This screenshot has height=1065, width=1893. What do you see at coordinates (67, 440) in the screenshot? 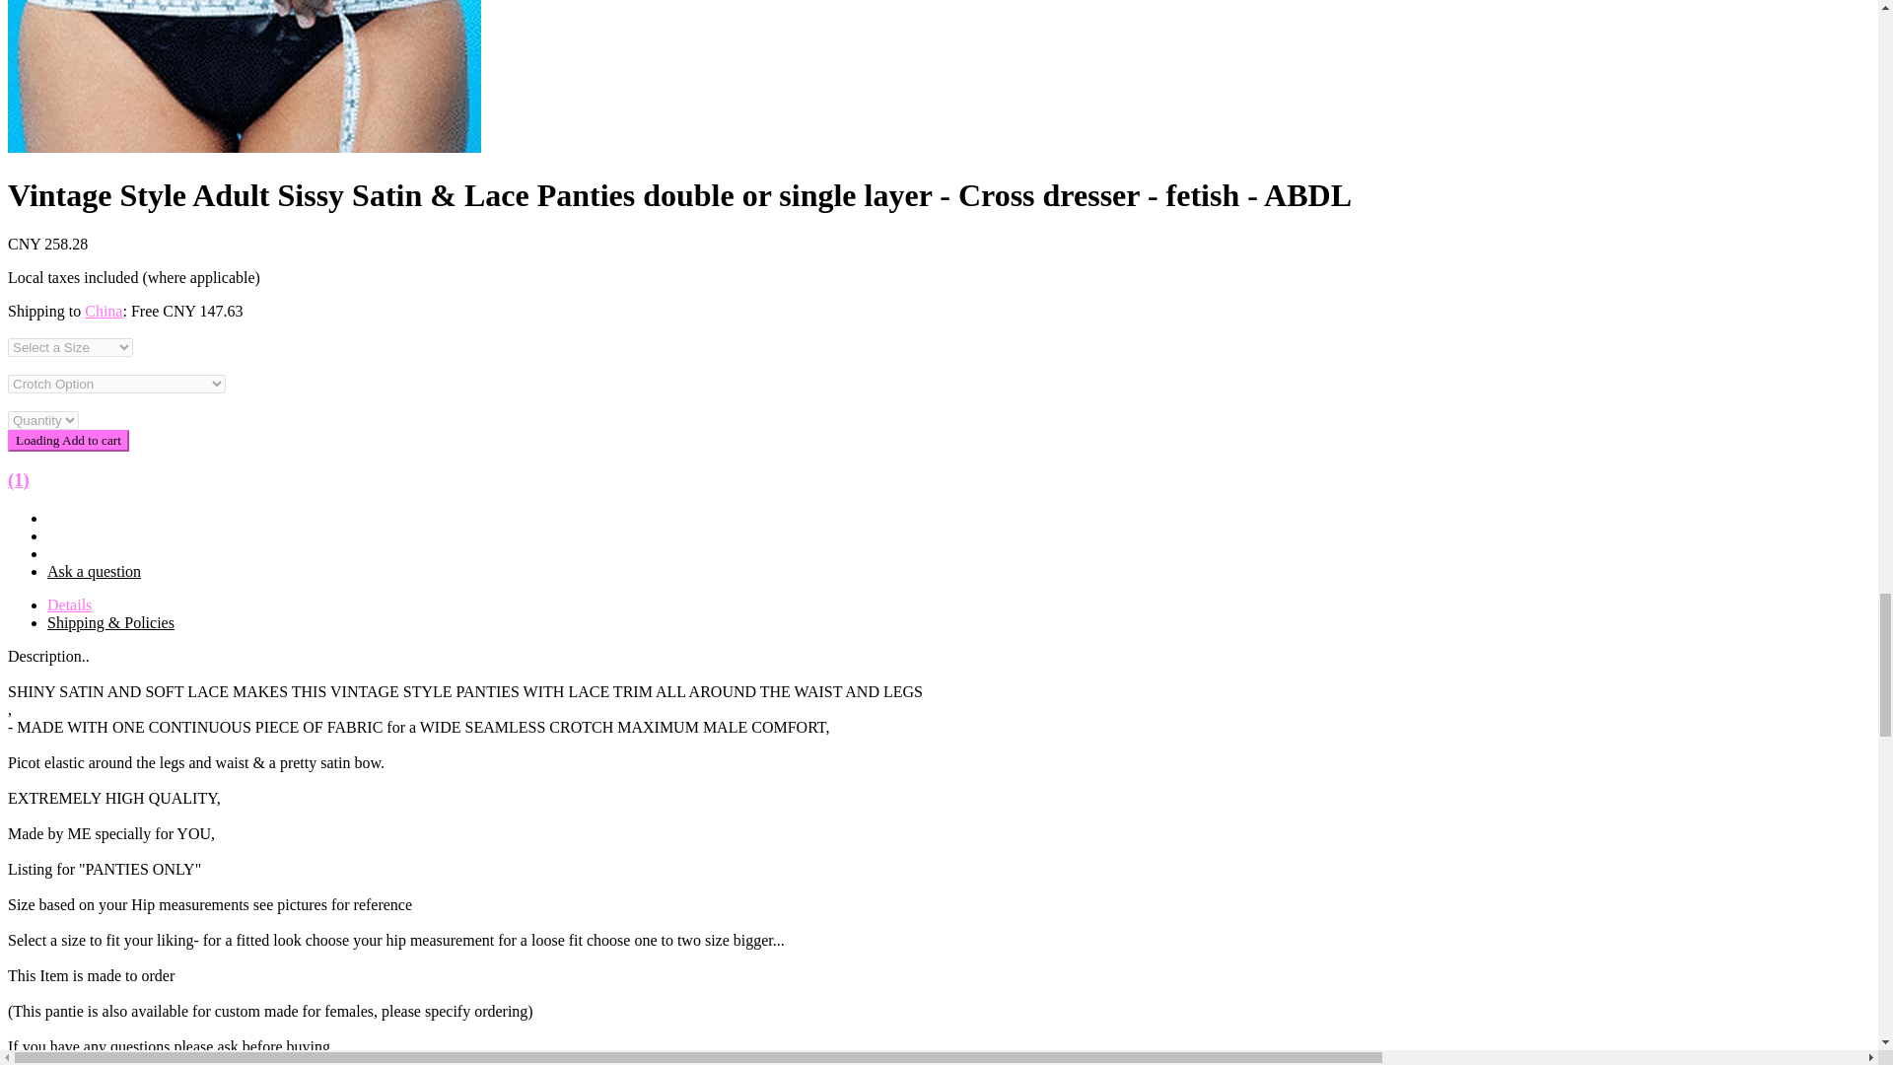
I see `Loading Add to cart` at bounding box center [67, 440].